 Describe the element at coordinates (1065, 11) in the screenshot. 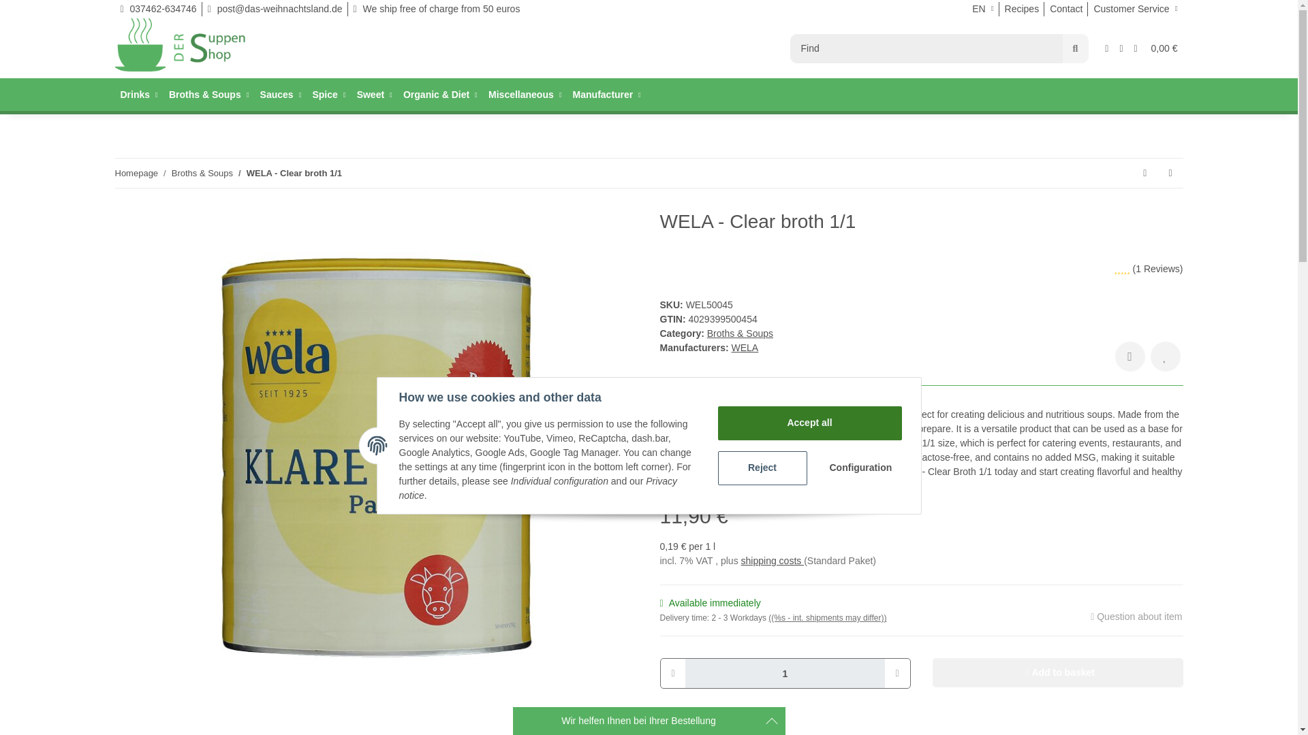

I see `Contact-Form` at that location.